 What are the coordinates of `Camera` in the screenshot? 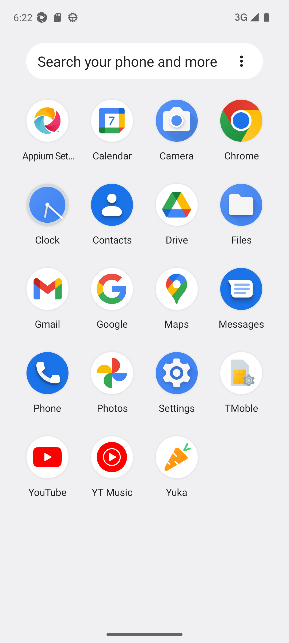 It's located at (177, 130).